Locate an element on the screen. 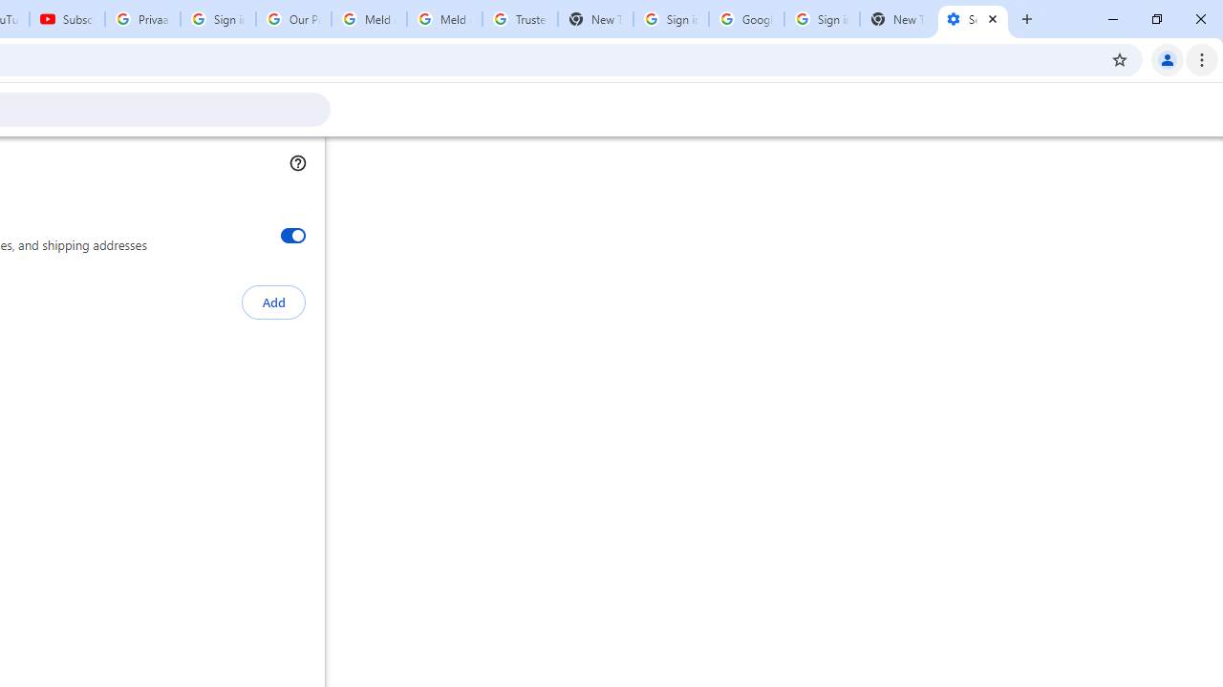 The width and height of the screenshot is (1223, 687). Finish & Merge is located at coordinates (244, 155).